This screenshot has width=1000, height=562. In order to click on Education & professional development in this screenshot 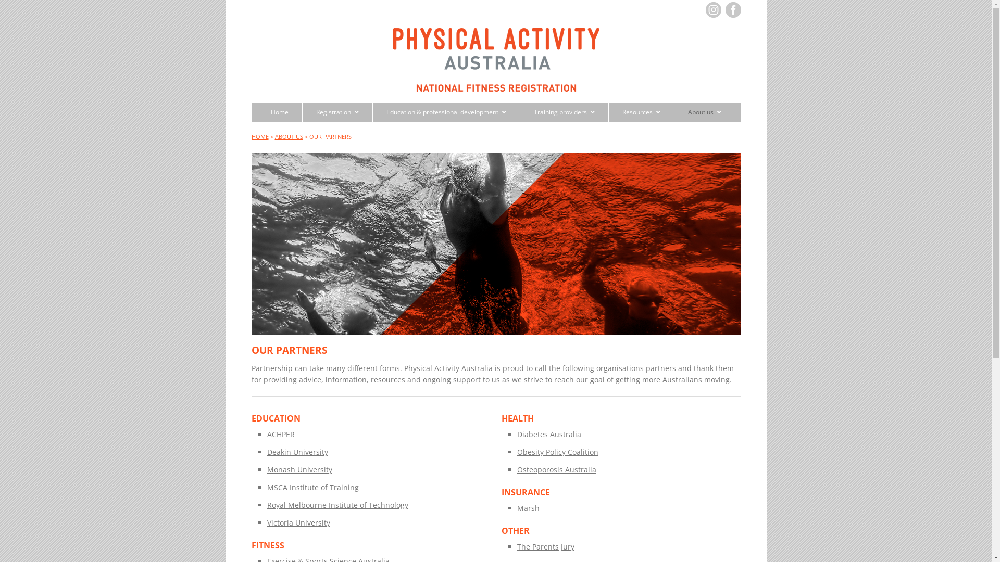, I will do `click(446, 112)`.